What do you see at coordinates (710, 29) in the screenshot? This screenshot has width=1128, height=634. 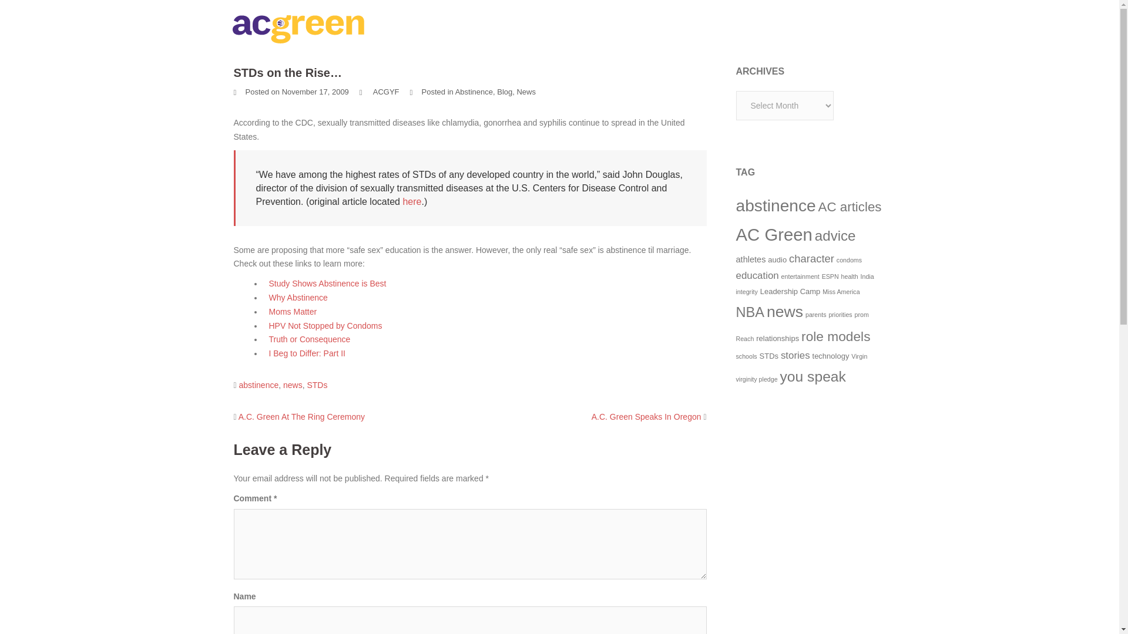 I see `What We Do` at bounding box center [710, 29].